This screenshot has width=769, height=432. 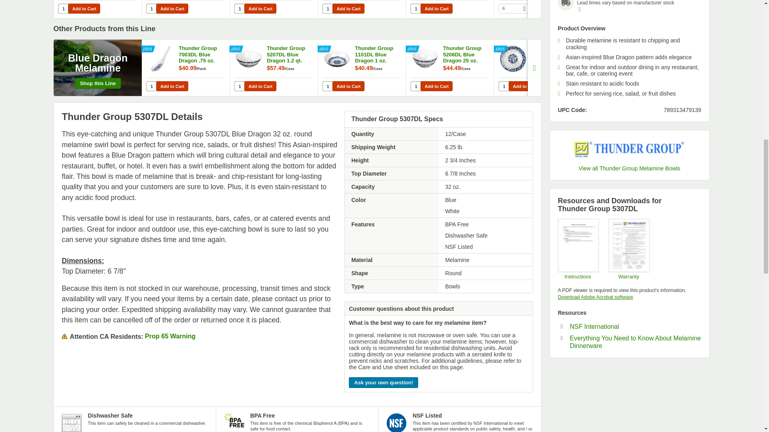 I want to click on 1, so click(x=416, y=8).